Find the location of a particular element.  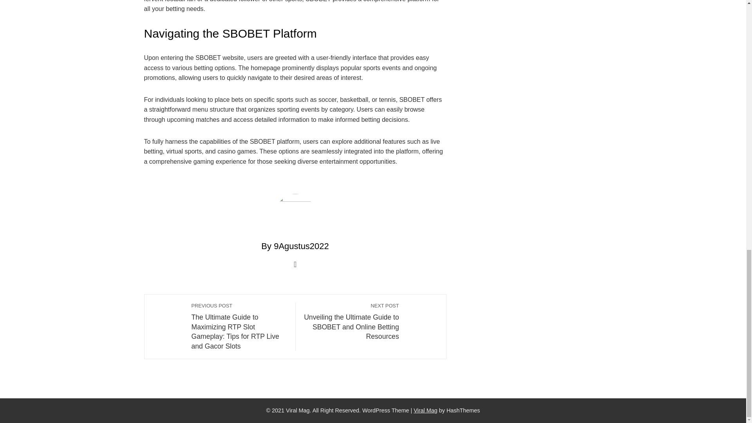

Viral Mag is located at coordinates (425, 410).